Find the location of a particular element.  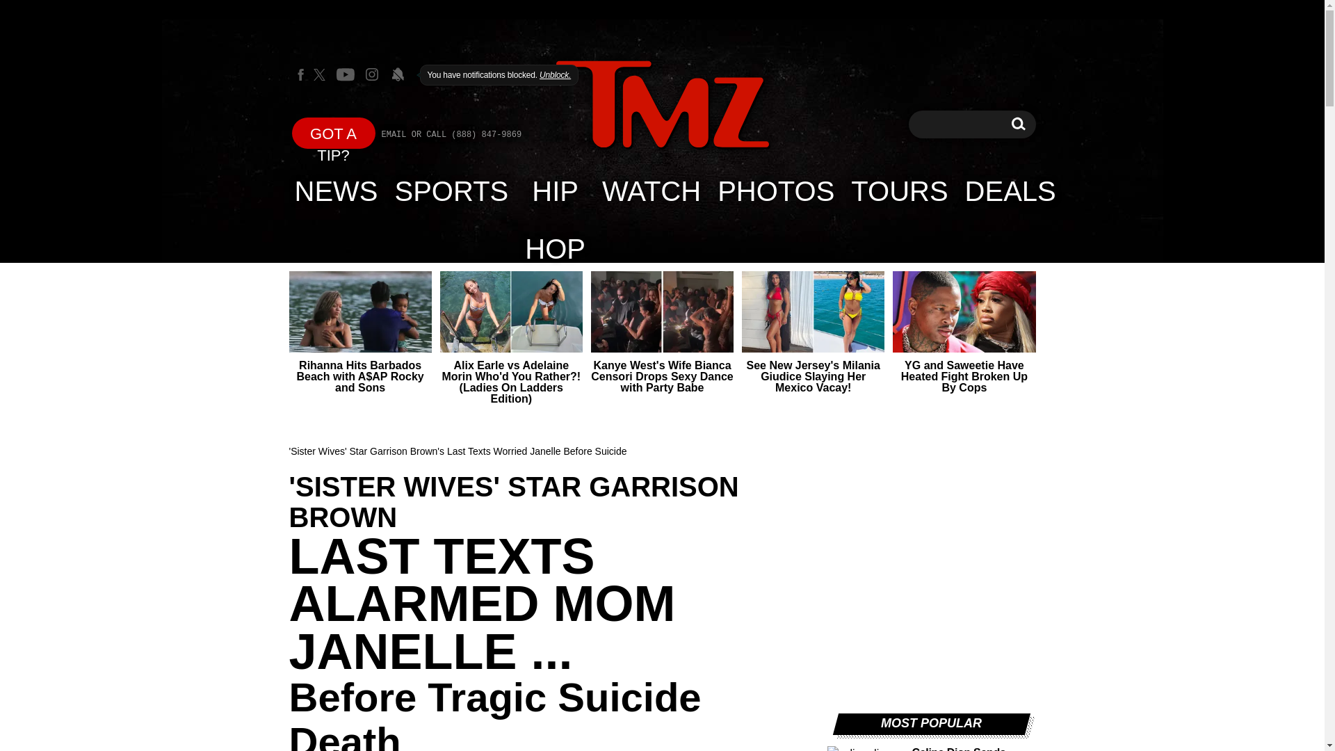

HIP HOP is located at coordinates (555, 191).